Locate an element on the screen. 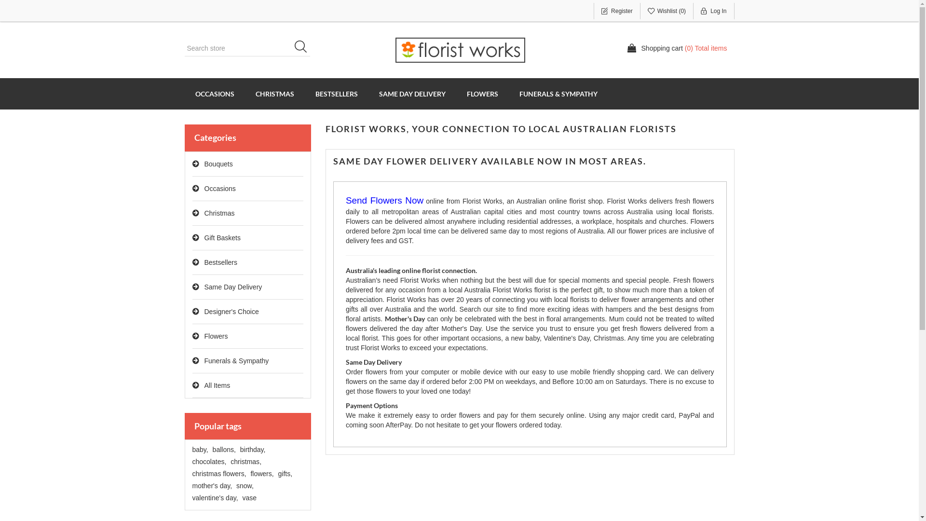  mother's day, is located at coordinates (212, 486).